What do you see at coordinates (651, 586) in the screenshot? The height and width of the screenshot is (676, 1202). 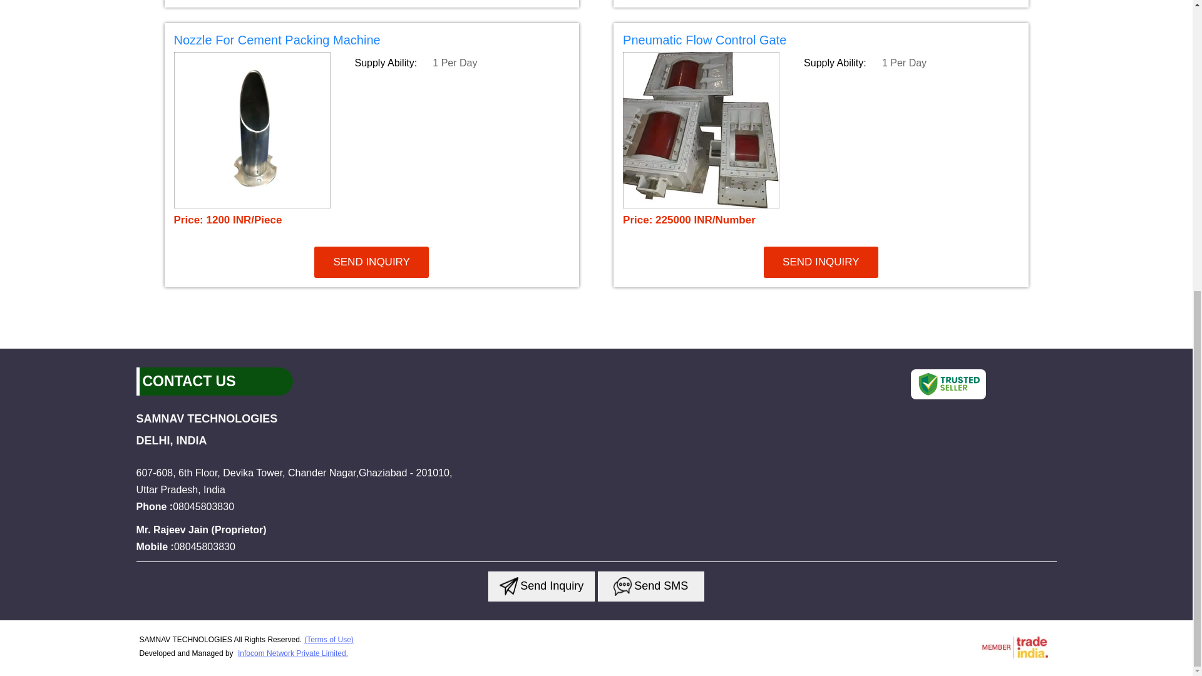 I see `Send SMS` at bounding box center [651, 586].